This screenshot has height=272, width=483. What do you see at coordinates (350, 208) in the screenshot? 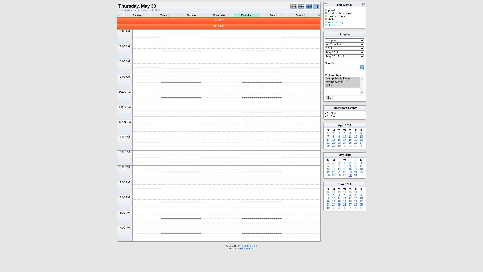
I see `4` at bounding box center [350, 208].